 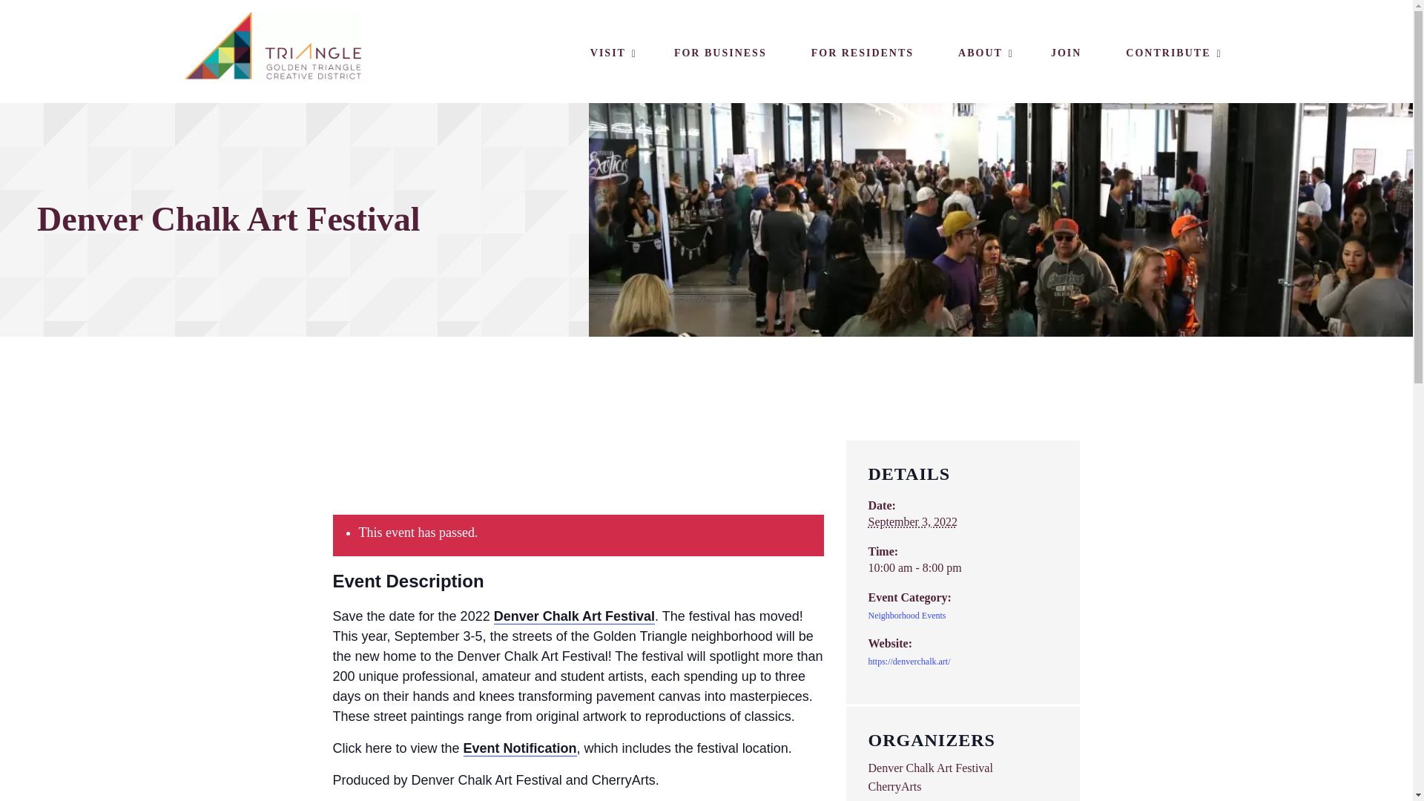 What do you see at coordinates (574, 616) in the screenshot?
I see `Denver Chalk Art Festival` at bounding box center [574, 616].